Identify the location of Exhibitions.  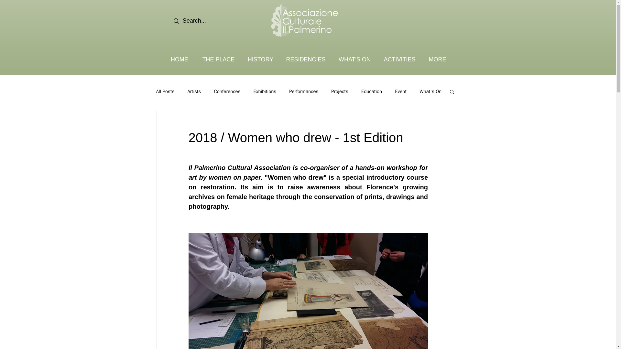
(265, 91).